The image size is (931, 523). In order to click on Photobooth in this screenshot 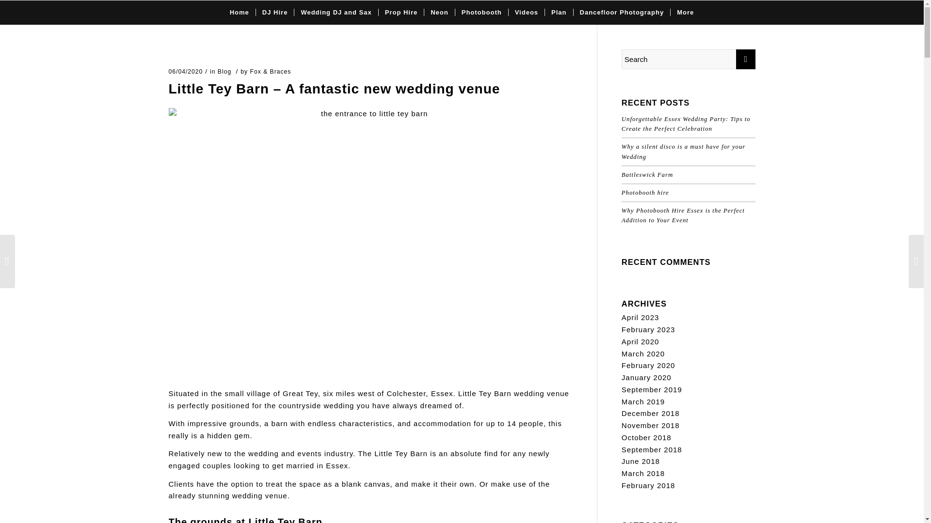, I will do `click(482, 13)`.